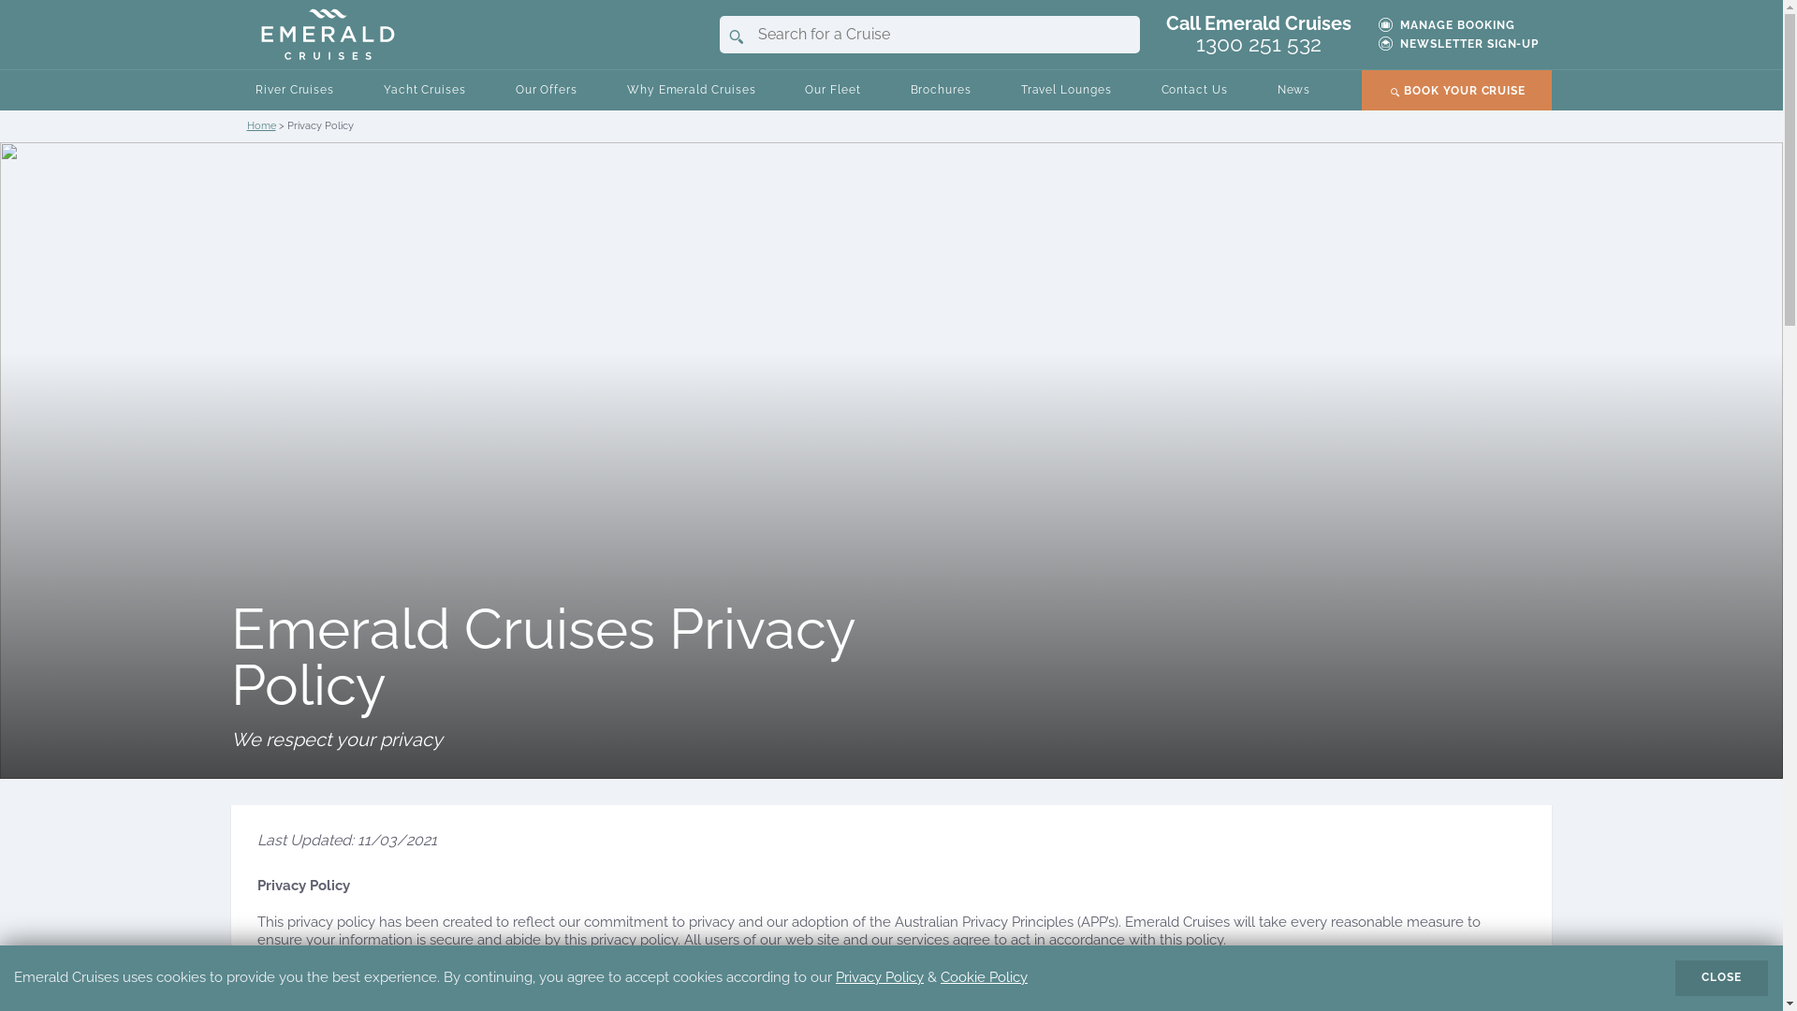 The height and width of the screenshot is (1011, 1797). Describe the element at coordinates (425, 91) in the screenshot. I see `Yacht Cruises` at that location.